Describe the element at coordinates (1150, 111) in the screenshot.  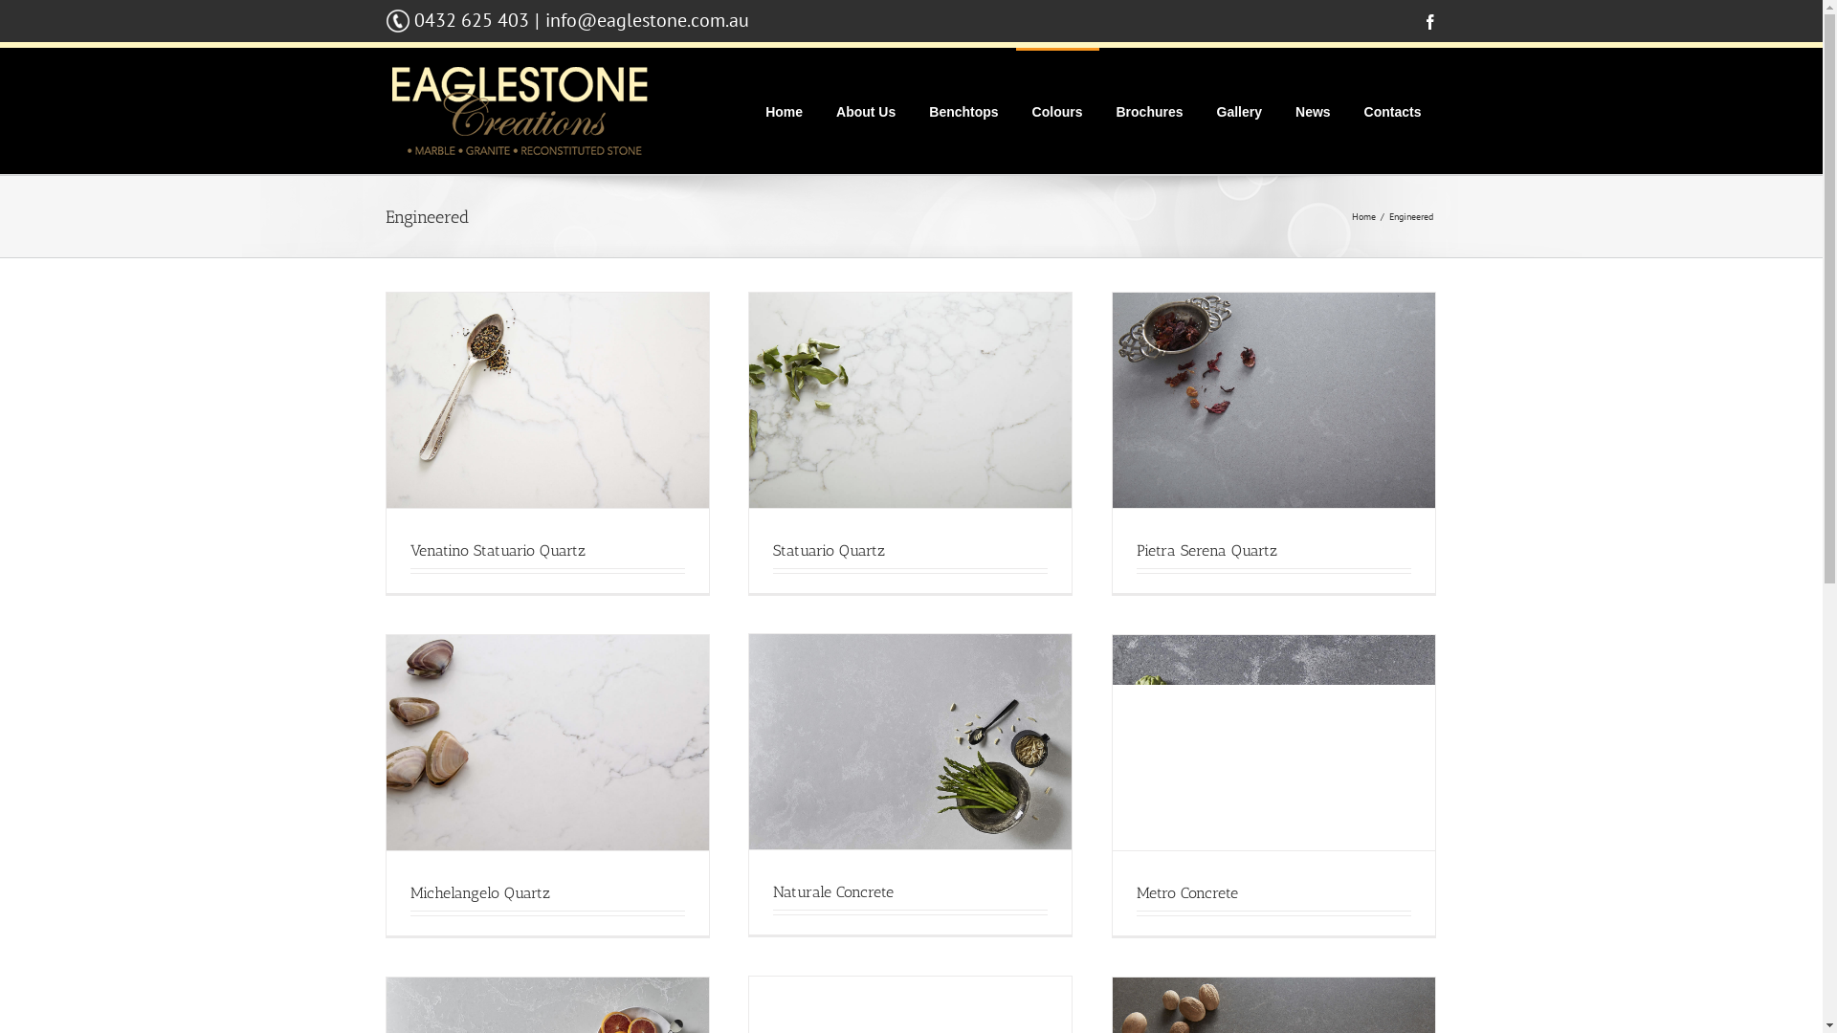
I see `Brochures` at that location.